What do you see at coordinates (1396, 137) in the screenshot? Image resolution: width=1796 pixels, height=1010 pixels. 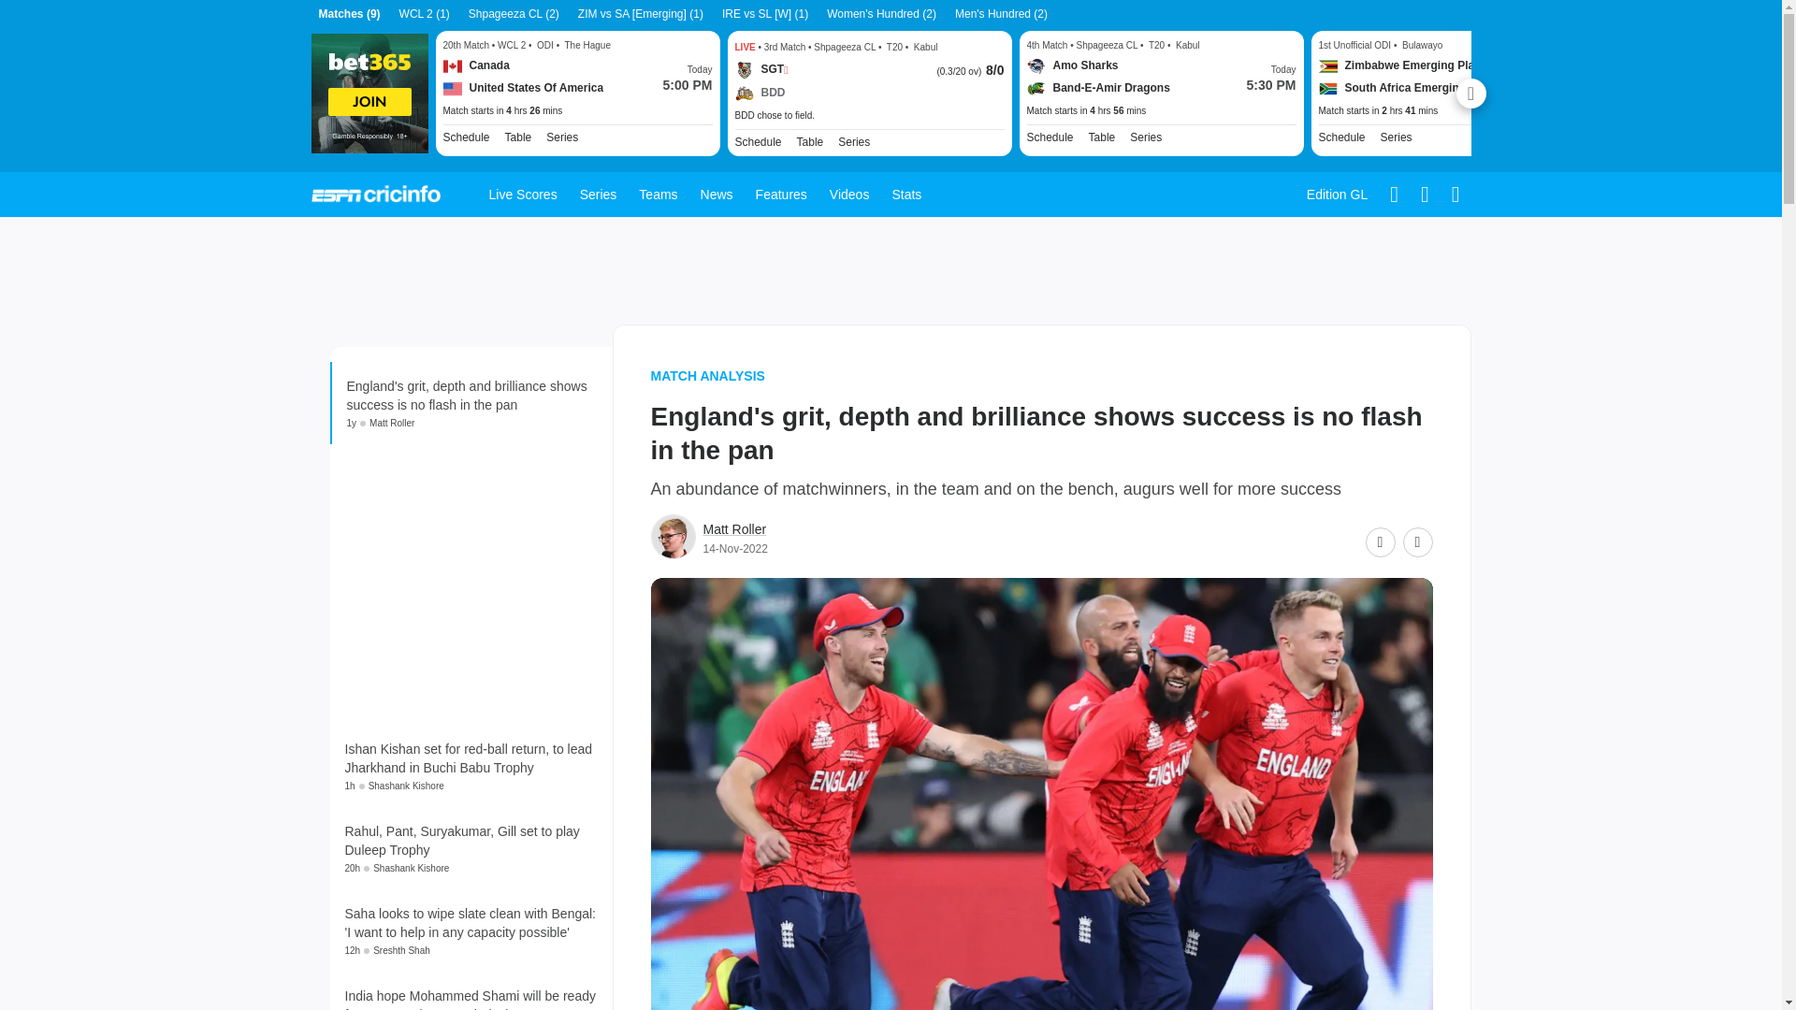 I see `Series` at bounding box center [1396, 137].